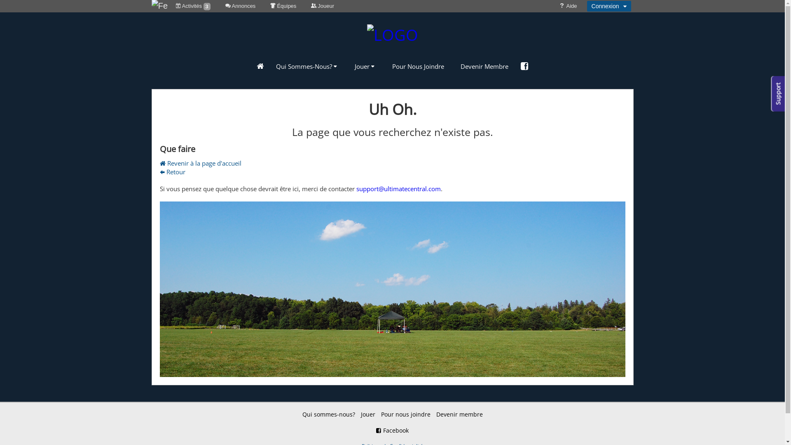 This screenshot has height=445, width=791. I want to click on Pour nous joindre, so click(405, 415).